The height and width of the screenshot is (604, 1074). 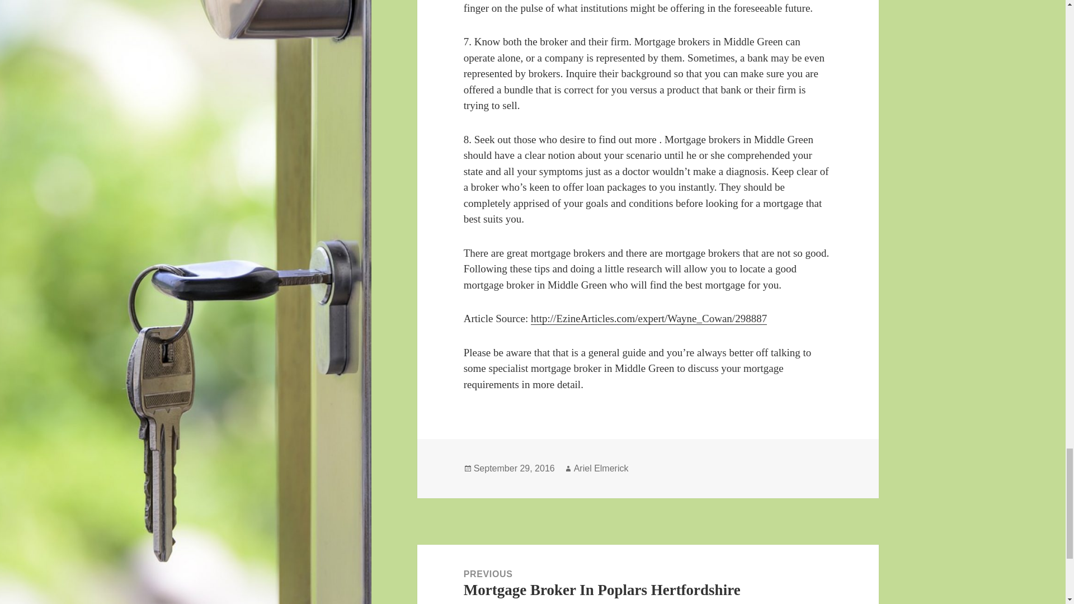 I want to click on Ariel Elmerick, so click(x=601, y=469).